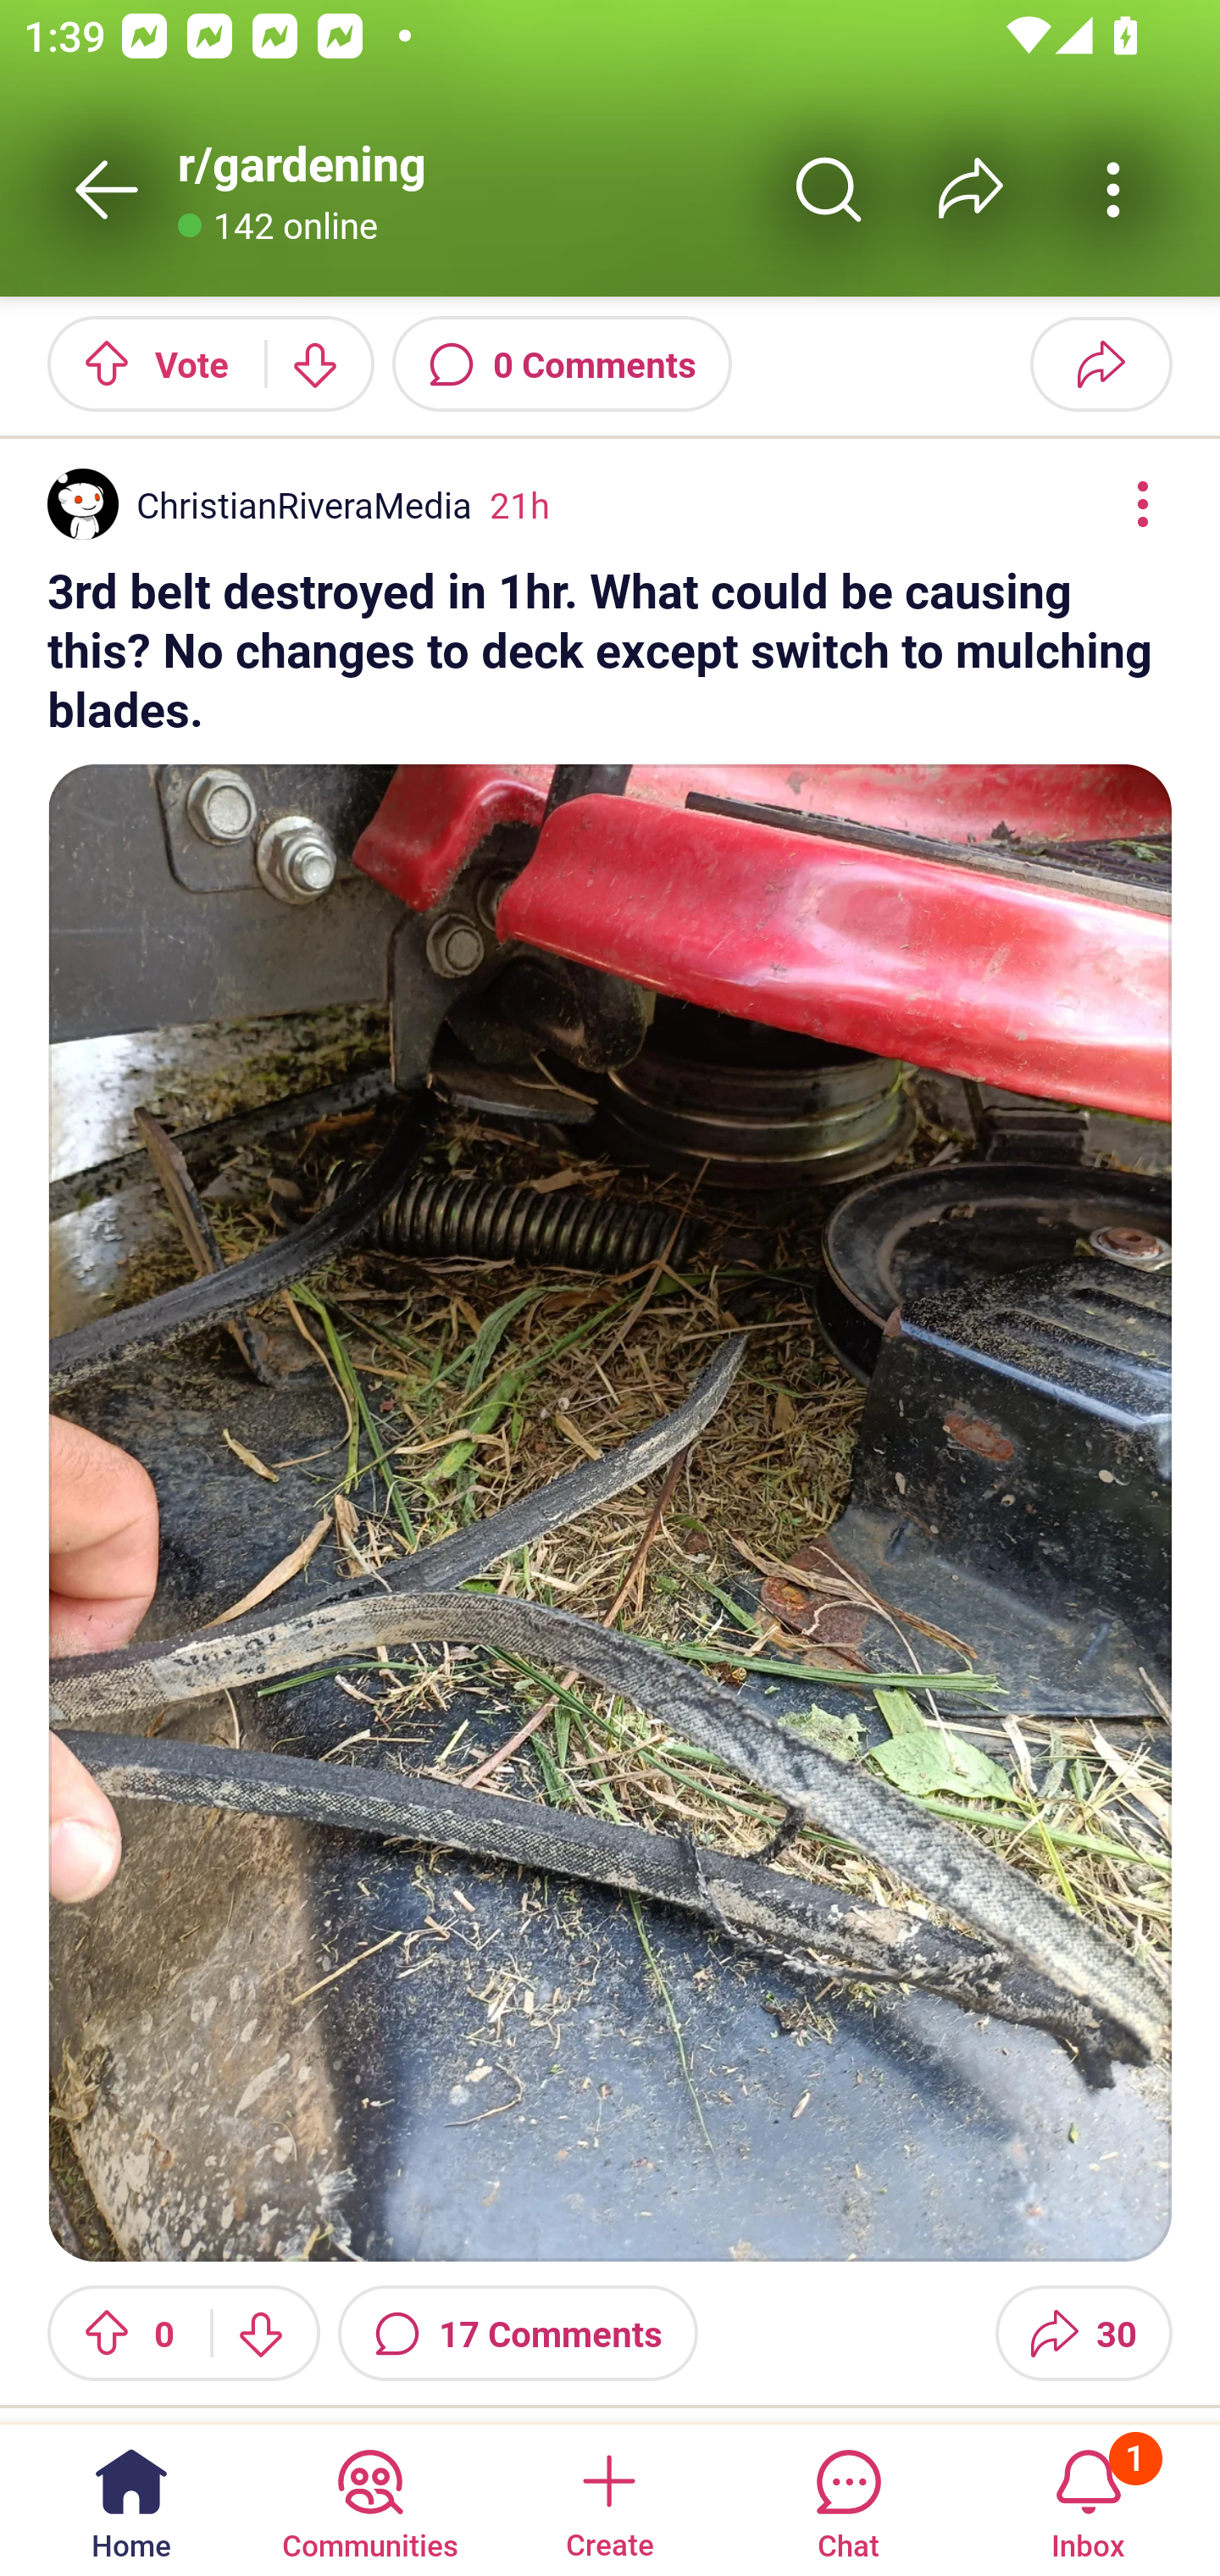 Image resolution: width=1220 pixels, height=2576 pixels. Describe the element at coordinates (829, 189) in the screenshot. I see `Search r/﻿gardening` at that location.